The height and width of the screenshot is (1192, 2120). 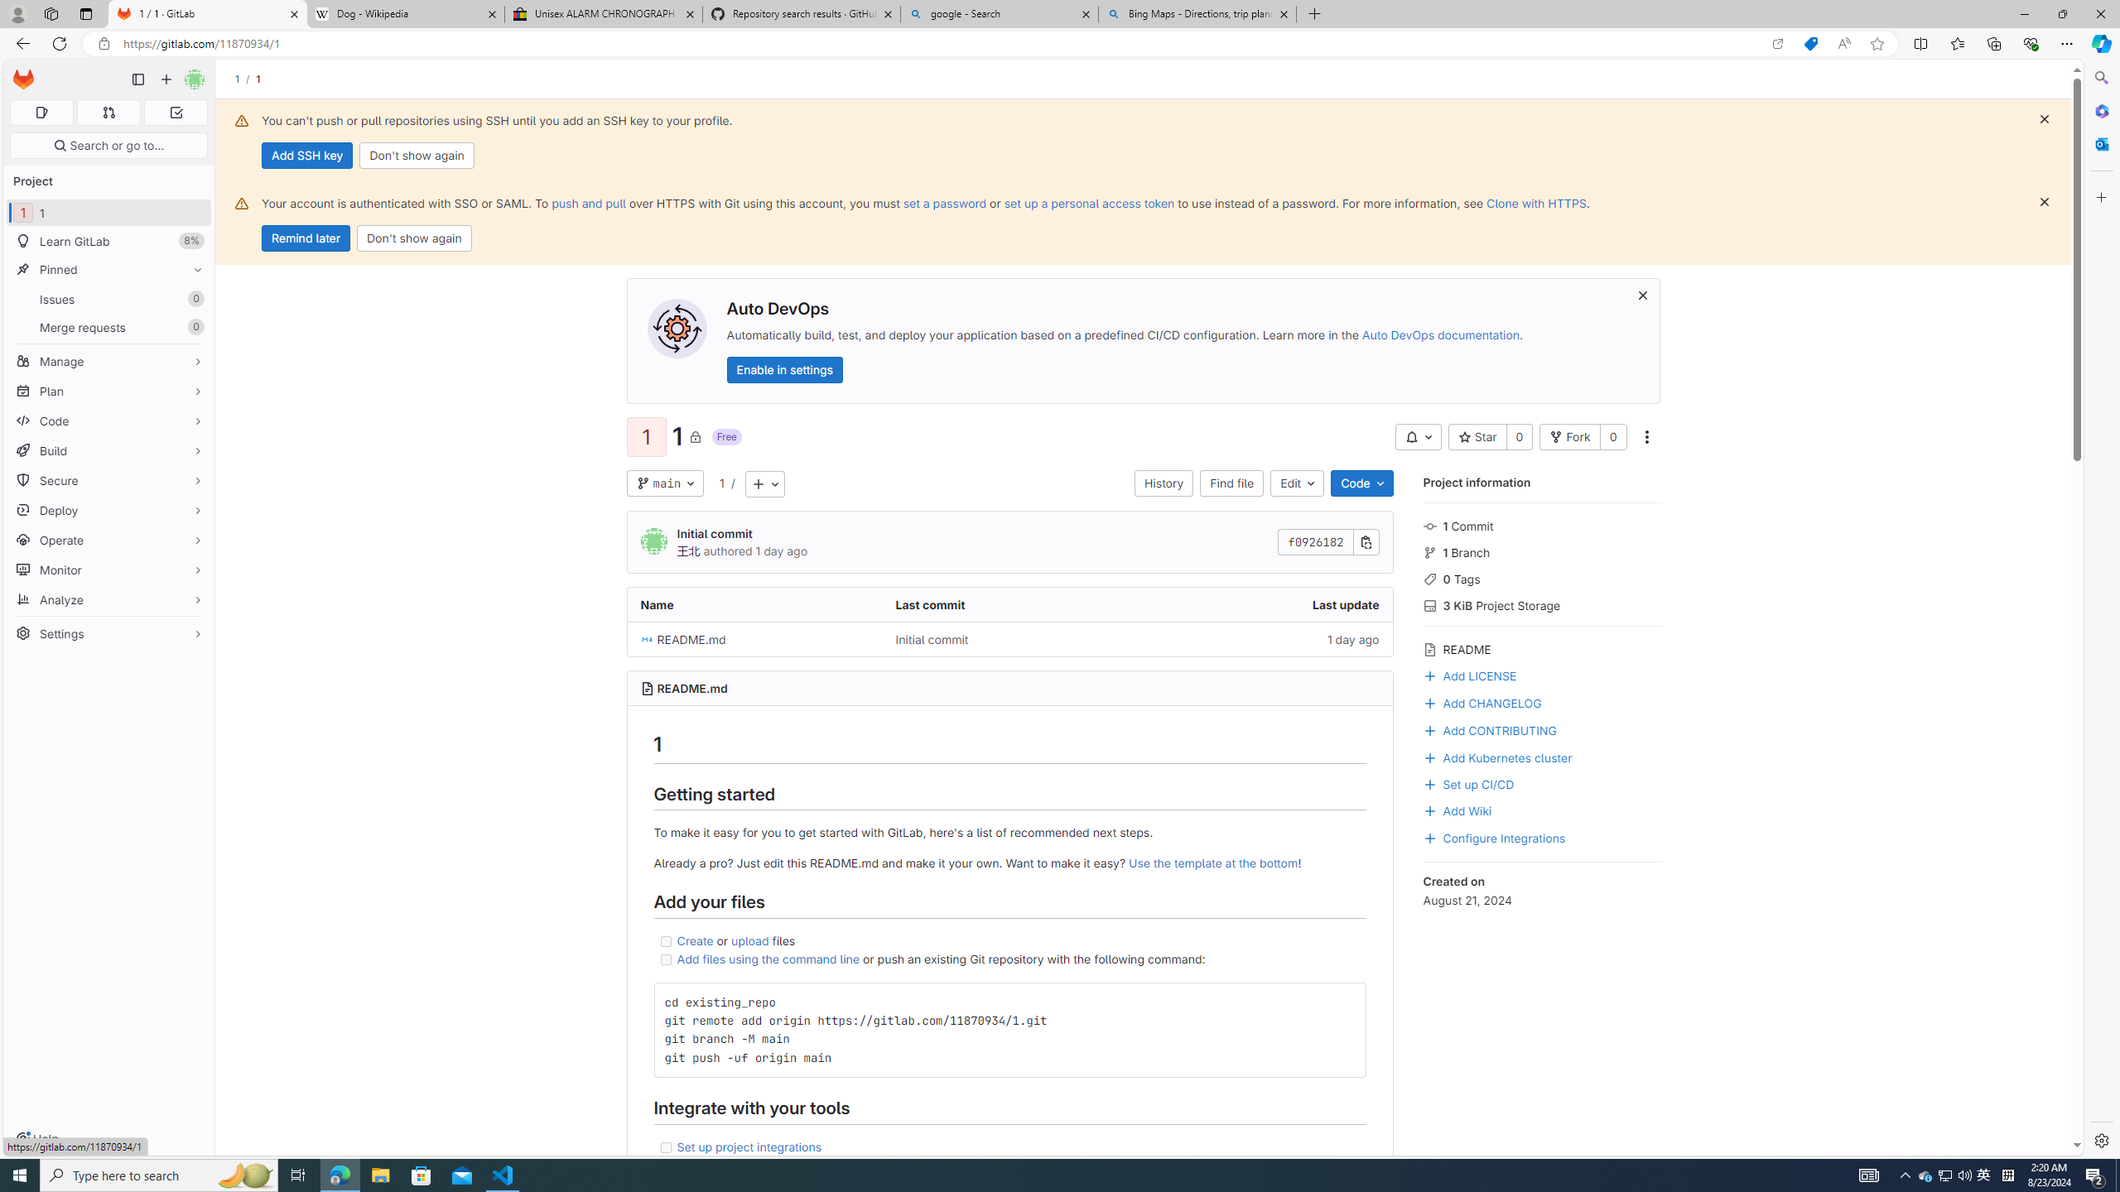 What do you see at coordinates (109, 212) in the screenshot?
I see `1 1` at bounding box center [109, 212].